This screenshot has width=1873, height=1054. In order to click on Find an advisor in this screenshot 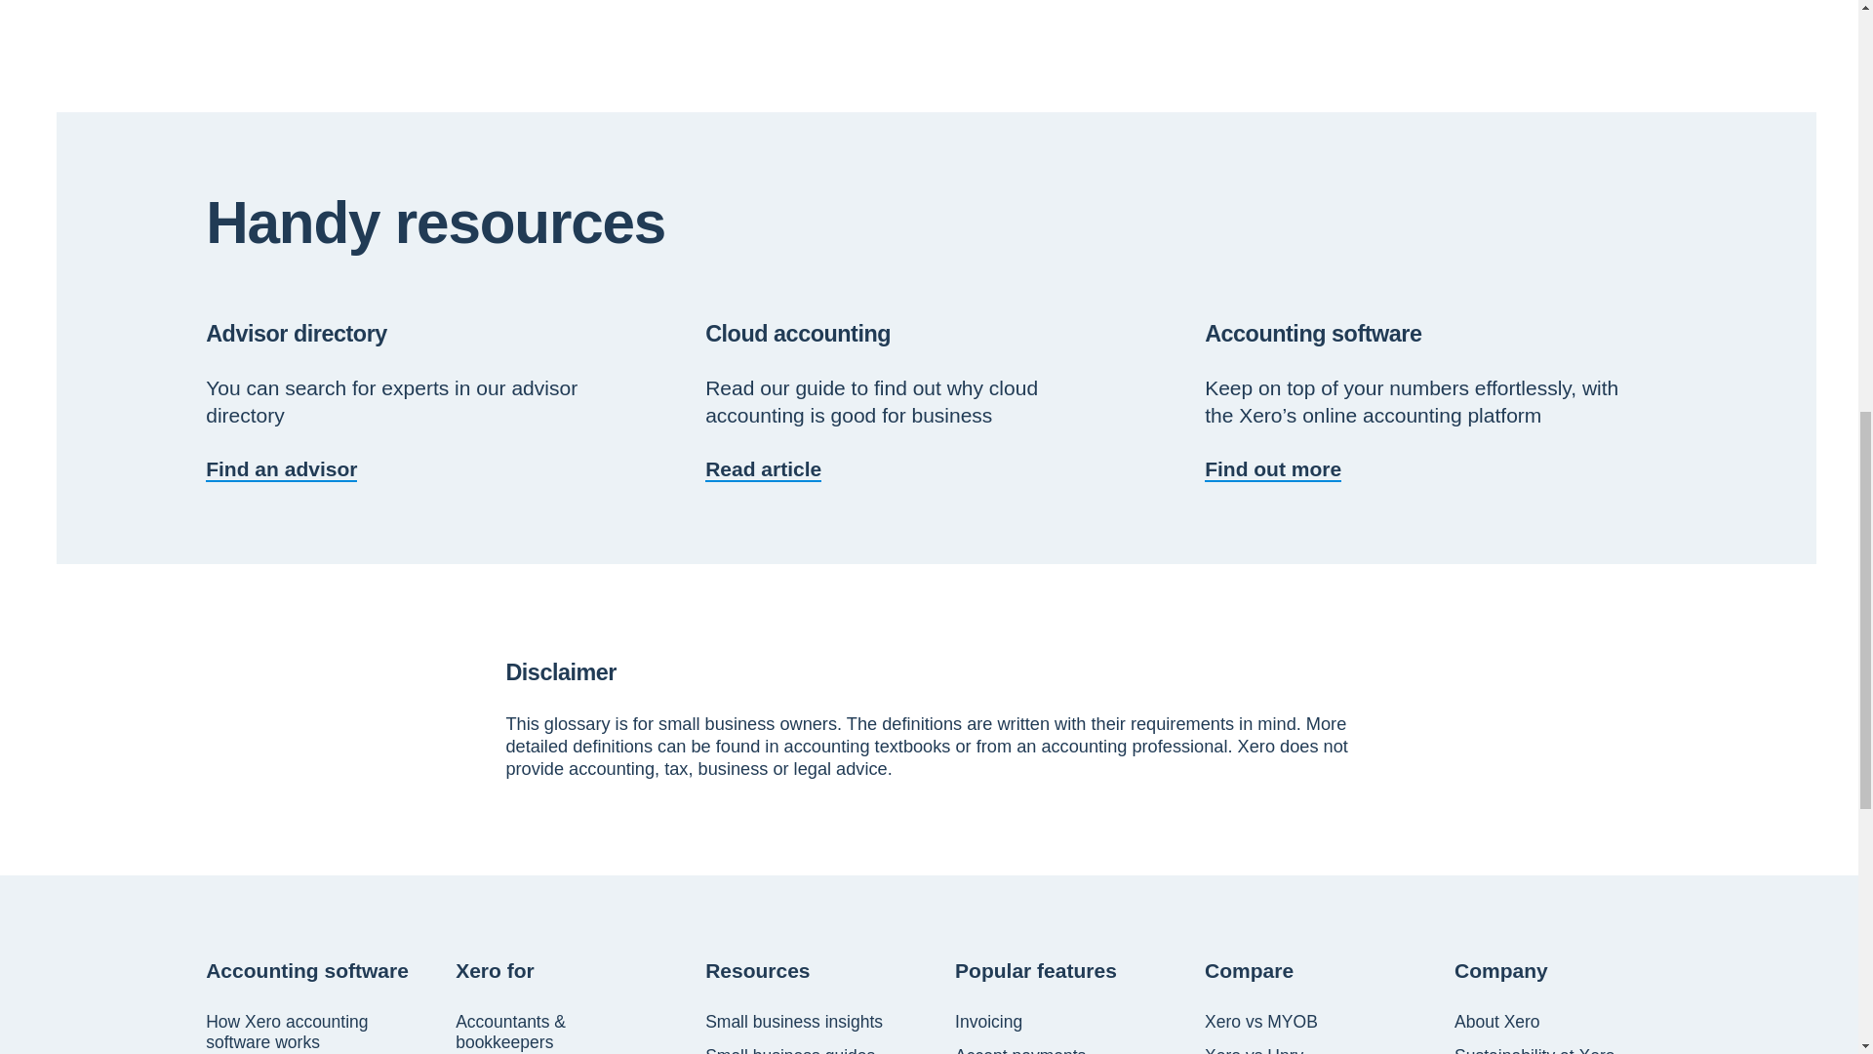, I will do `click(281, 468)`.